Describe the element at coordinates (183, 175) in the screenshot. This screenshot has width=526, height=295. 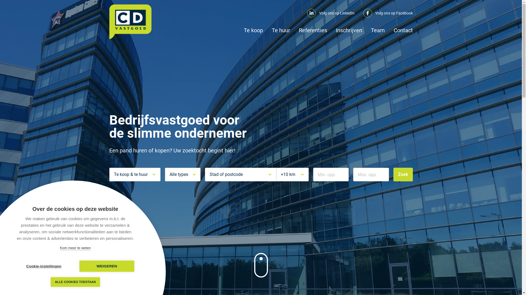
I see `Alle types` at that location.